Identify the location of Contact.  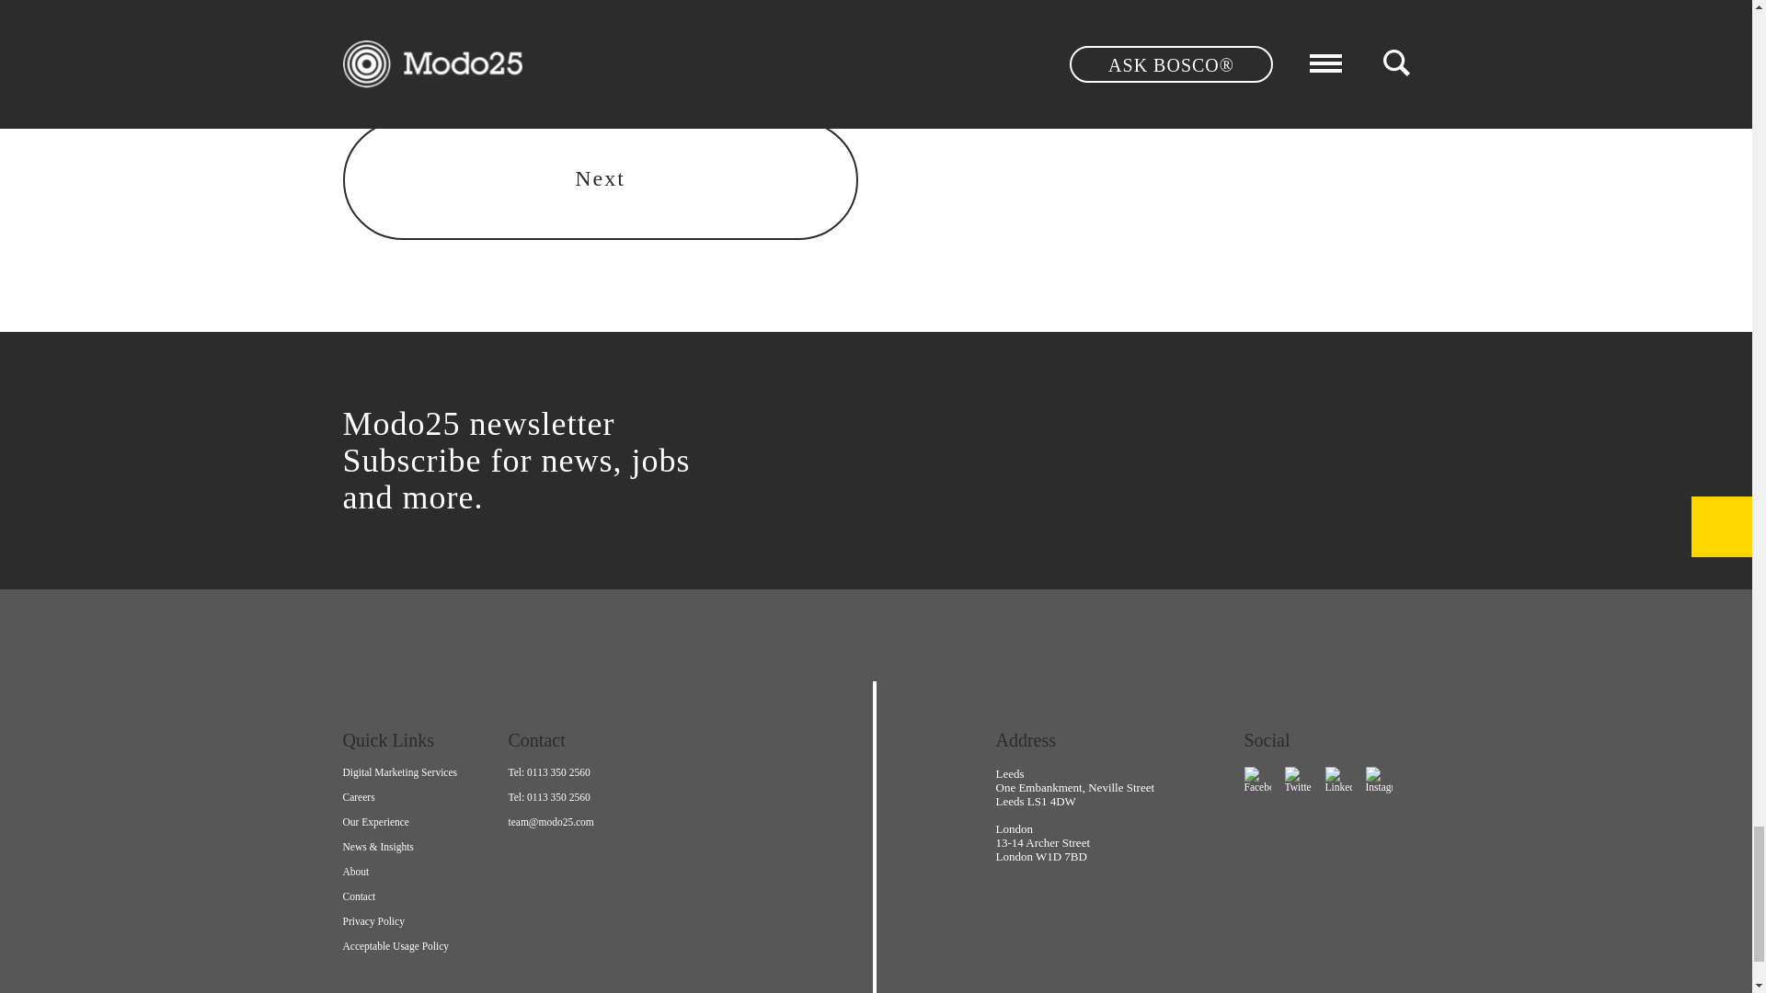
(425, 903).